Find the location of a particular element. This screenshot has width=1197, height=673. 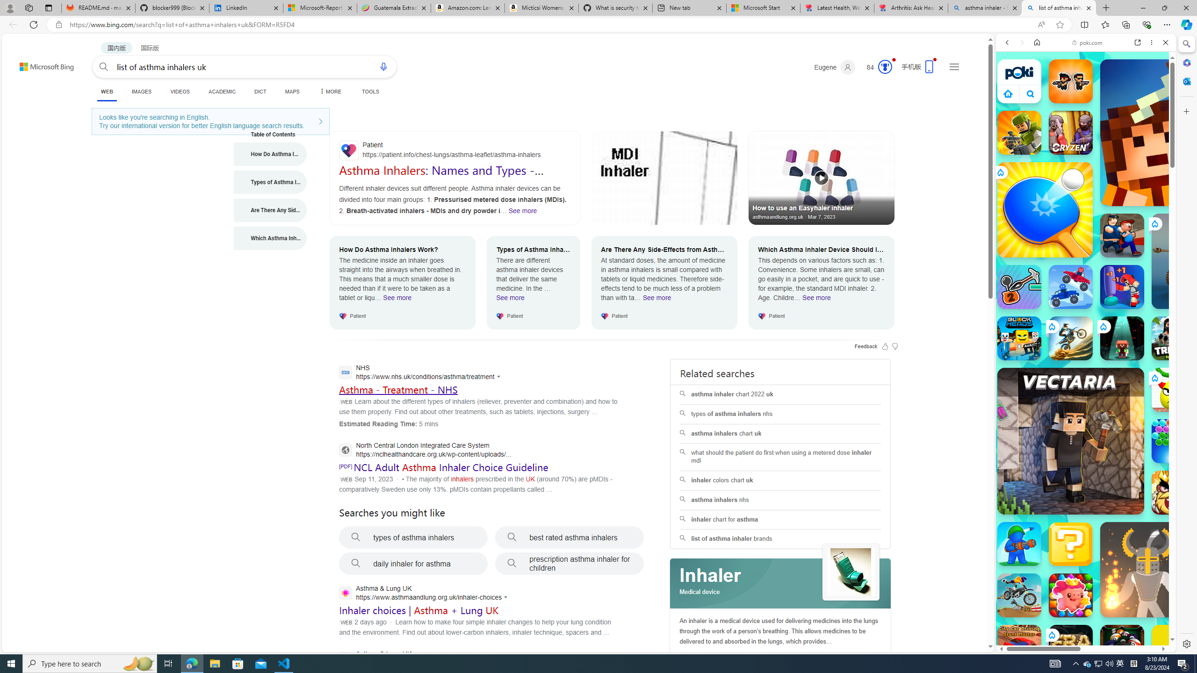

Escape From School Escape From School is located at coordinates (1122, 236).